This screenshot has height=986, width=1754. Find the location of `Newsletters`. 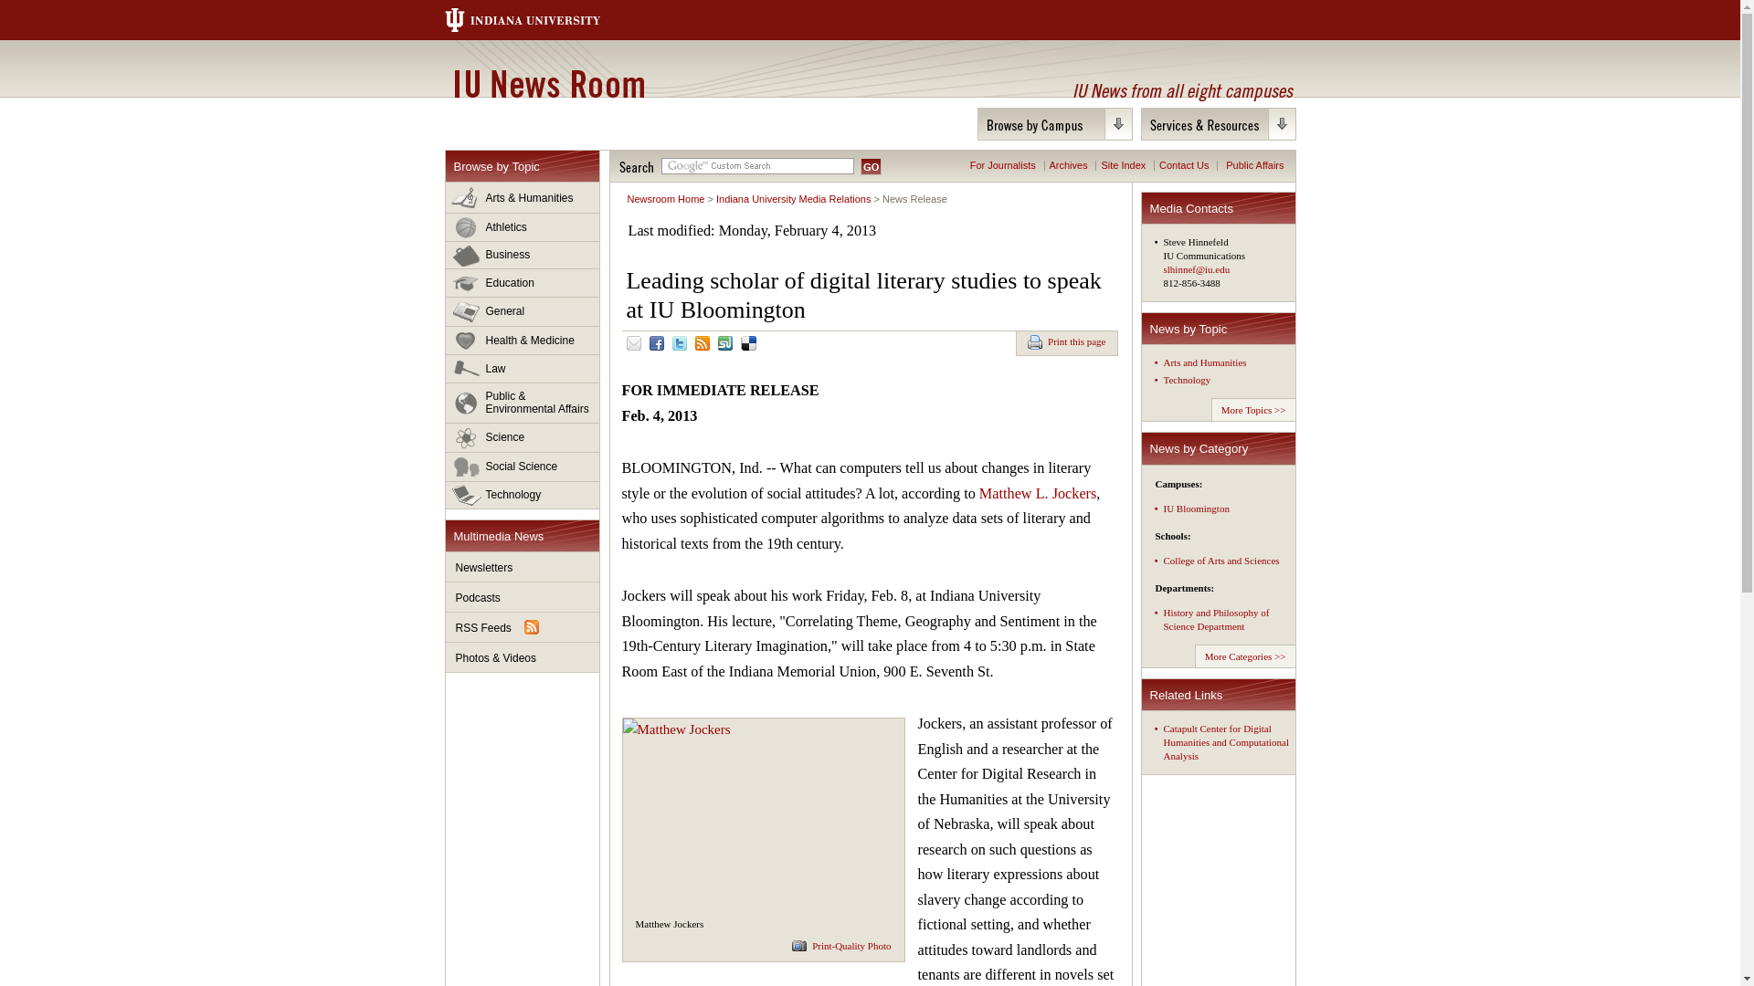

Newsletters is located at coordinates (523, 567).